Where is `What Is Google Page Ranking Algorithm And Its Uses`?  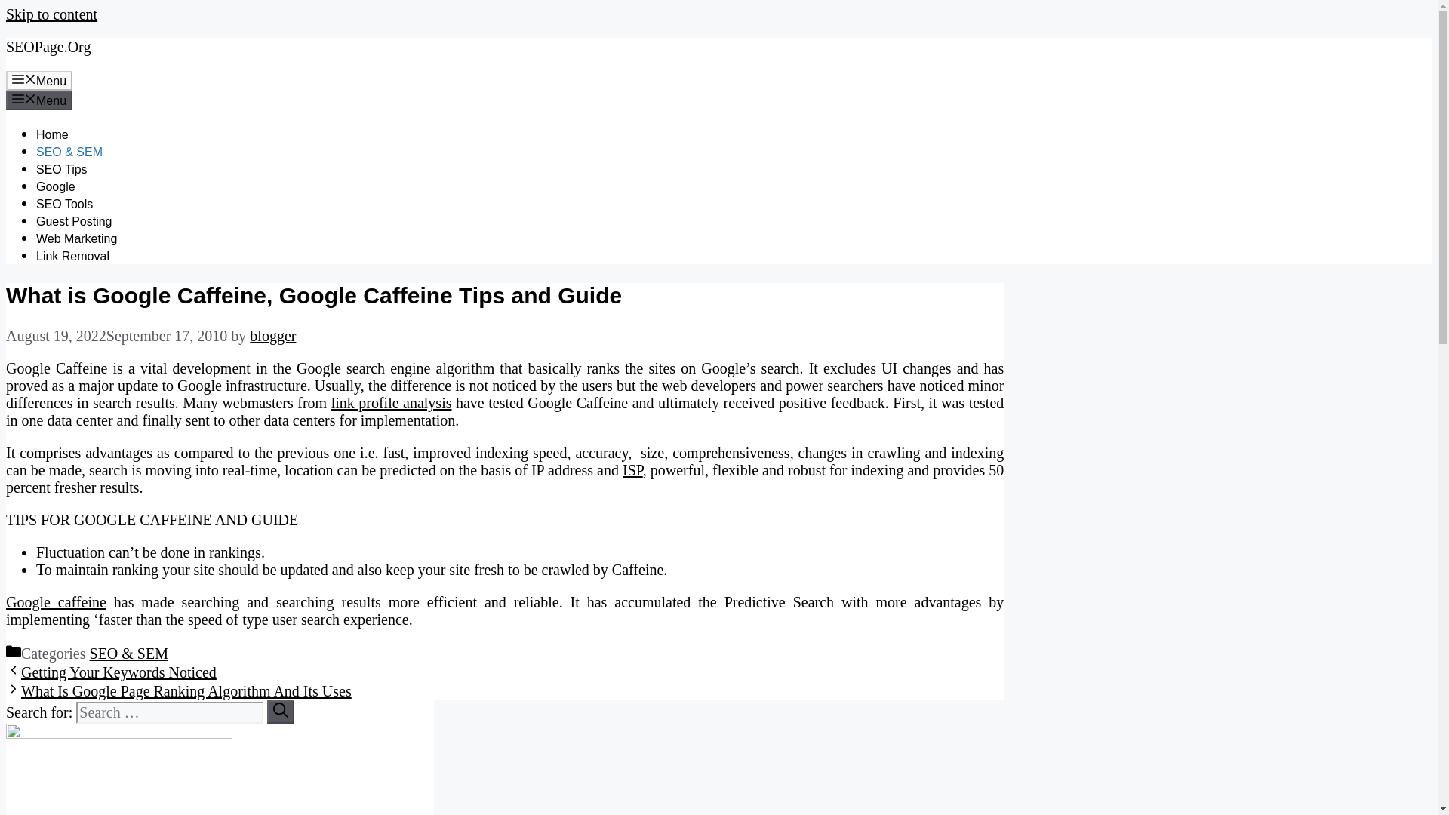 What Is Google Page Ranking Algorithm And Its Uses is located at coordinates (186, 691).